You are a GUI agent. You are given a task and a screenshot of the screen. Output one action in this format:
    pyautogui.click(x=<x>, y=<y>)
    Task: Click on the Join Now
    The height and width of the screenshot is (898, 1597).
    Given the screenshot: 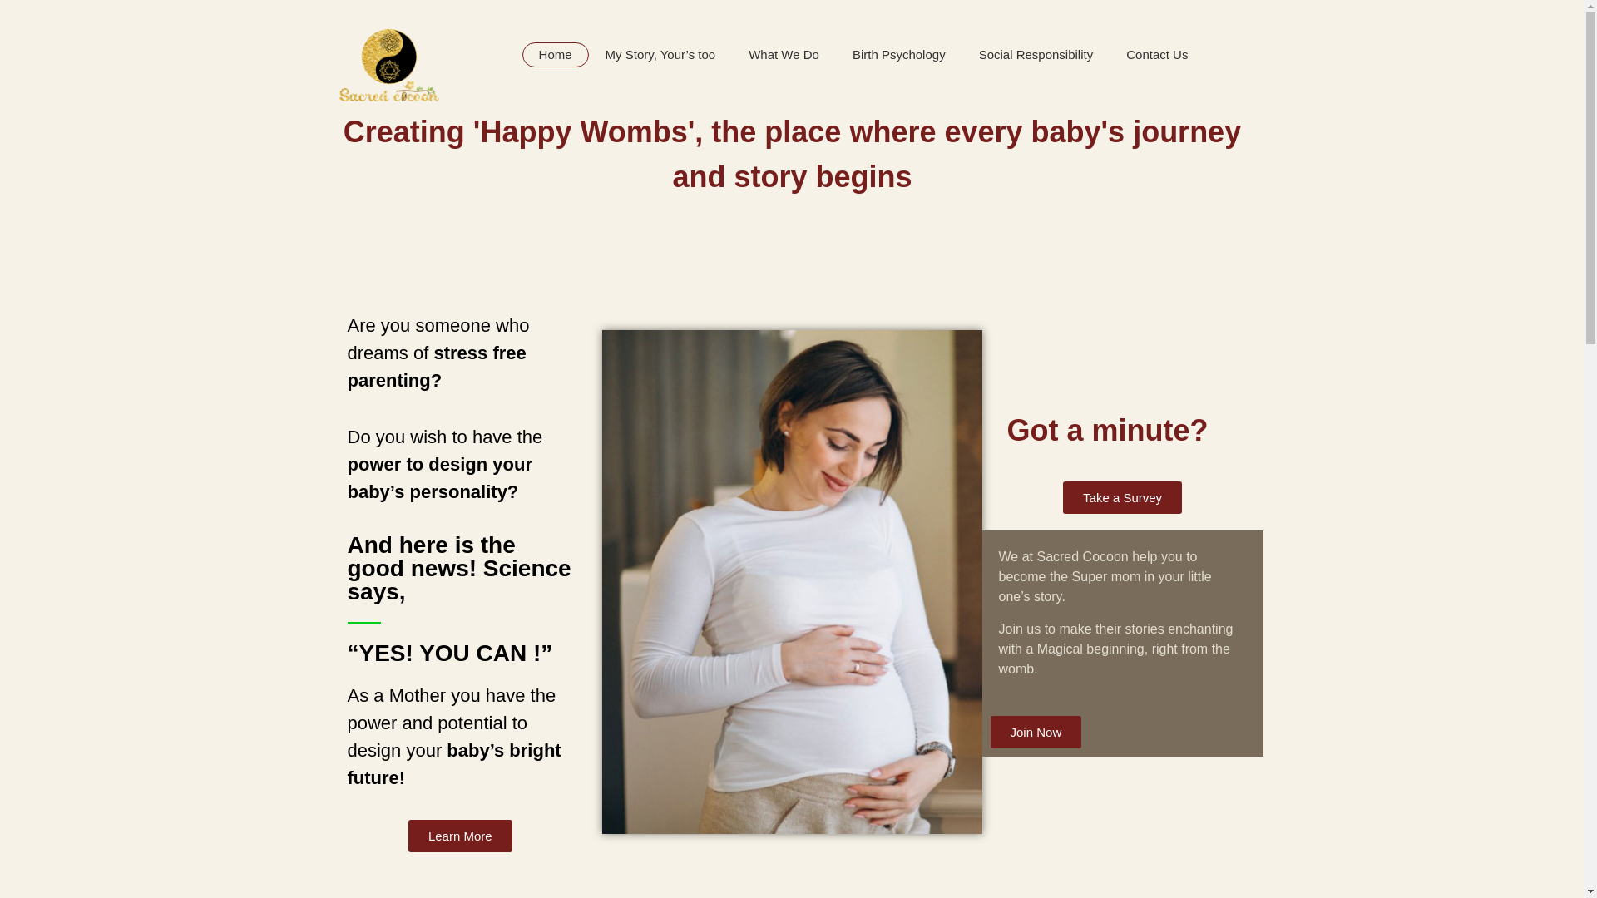 What is the action you would take?
    pyautogui.click(x=1036, y=732)
    